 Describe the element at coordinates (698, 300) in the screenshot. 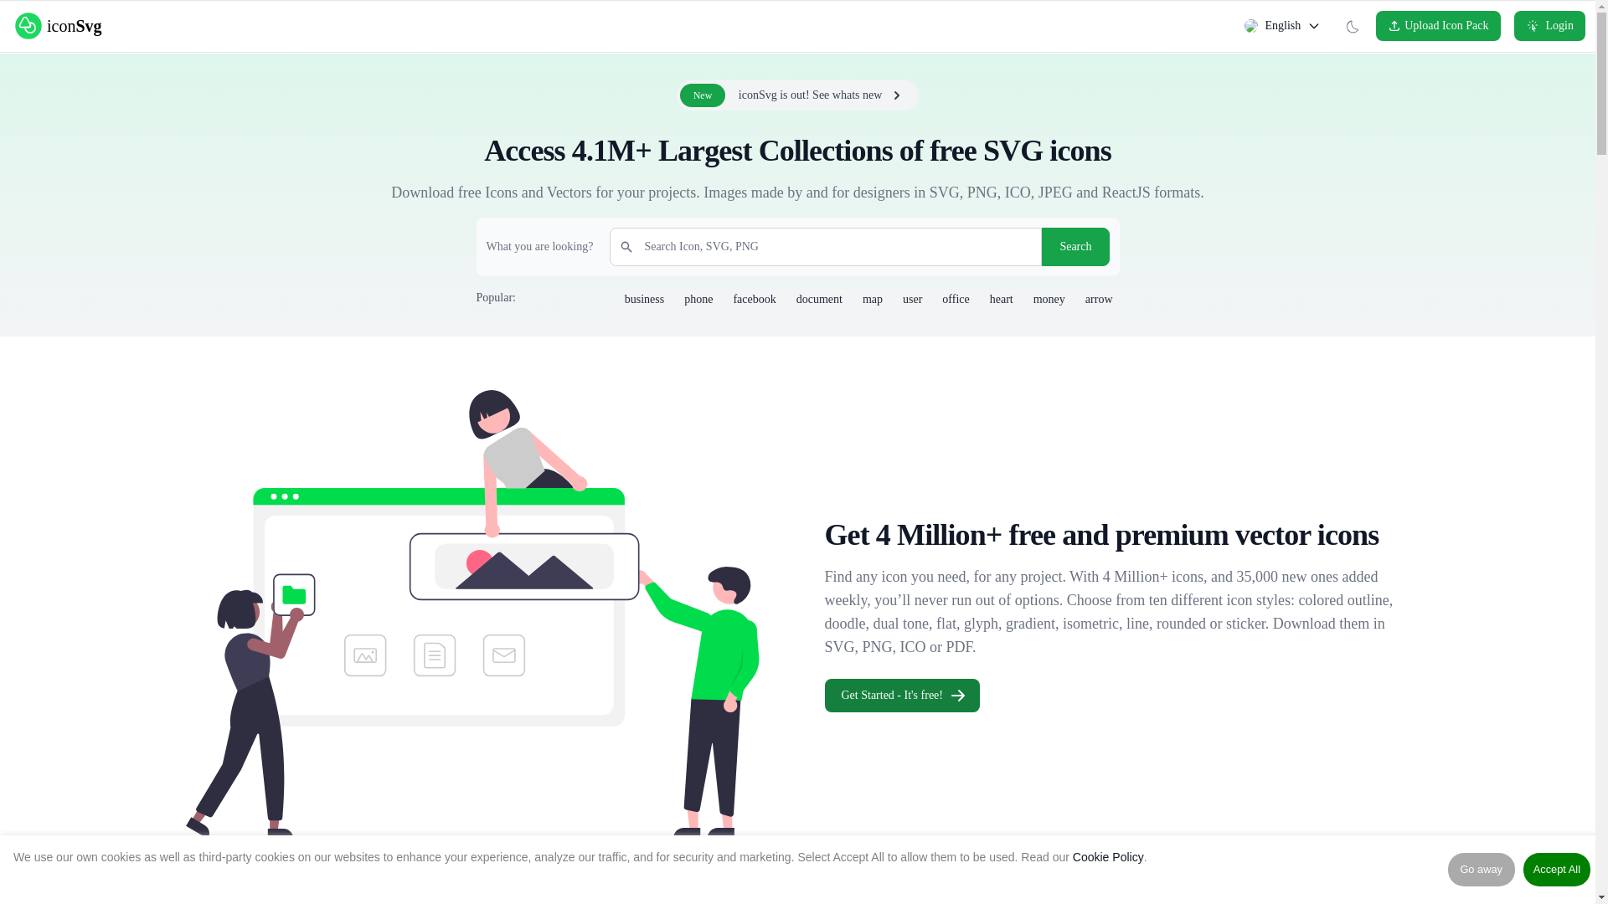

I see `phone` at that location.